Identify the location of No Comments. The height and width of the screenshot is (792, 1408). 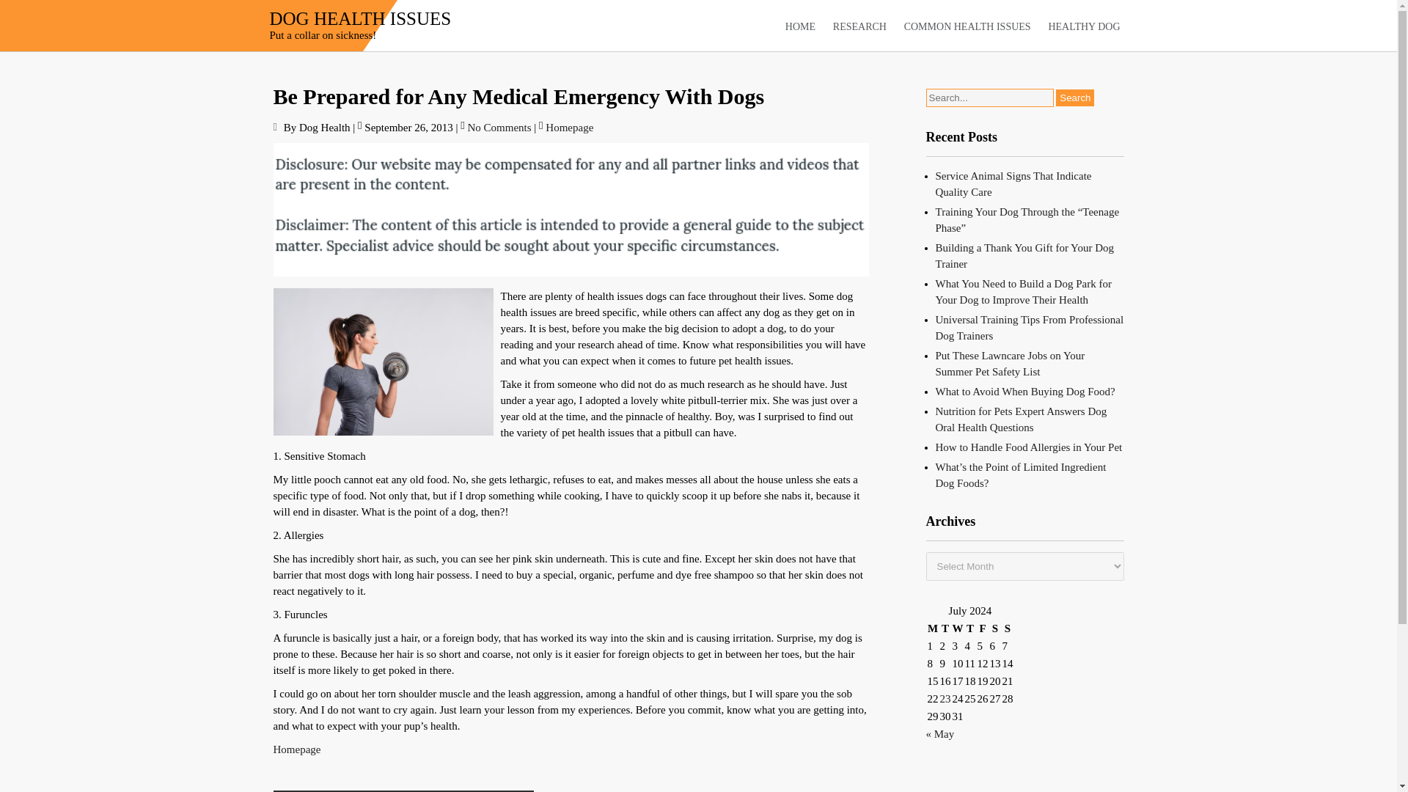
(499, 128).